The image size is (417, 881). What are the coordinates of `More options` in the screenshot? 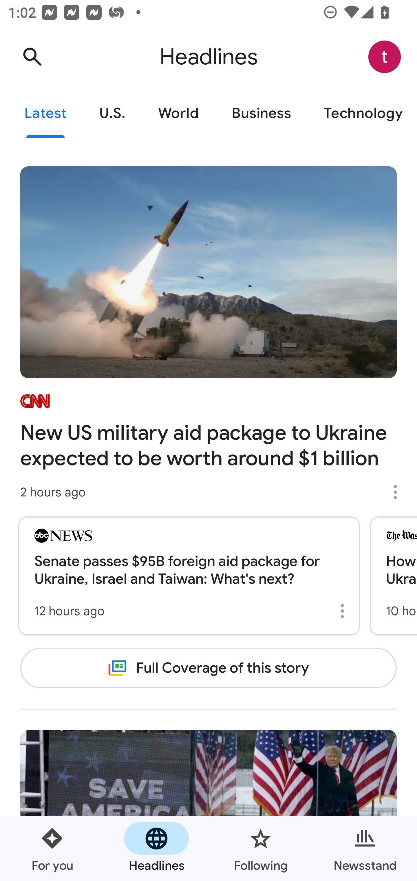 It's located at (344, 611).